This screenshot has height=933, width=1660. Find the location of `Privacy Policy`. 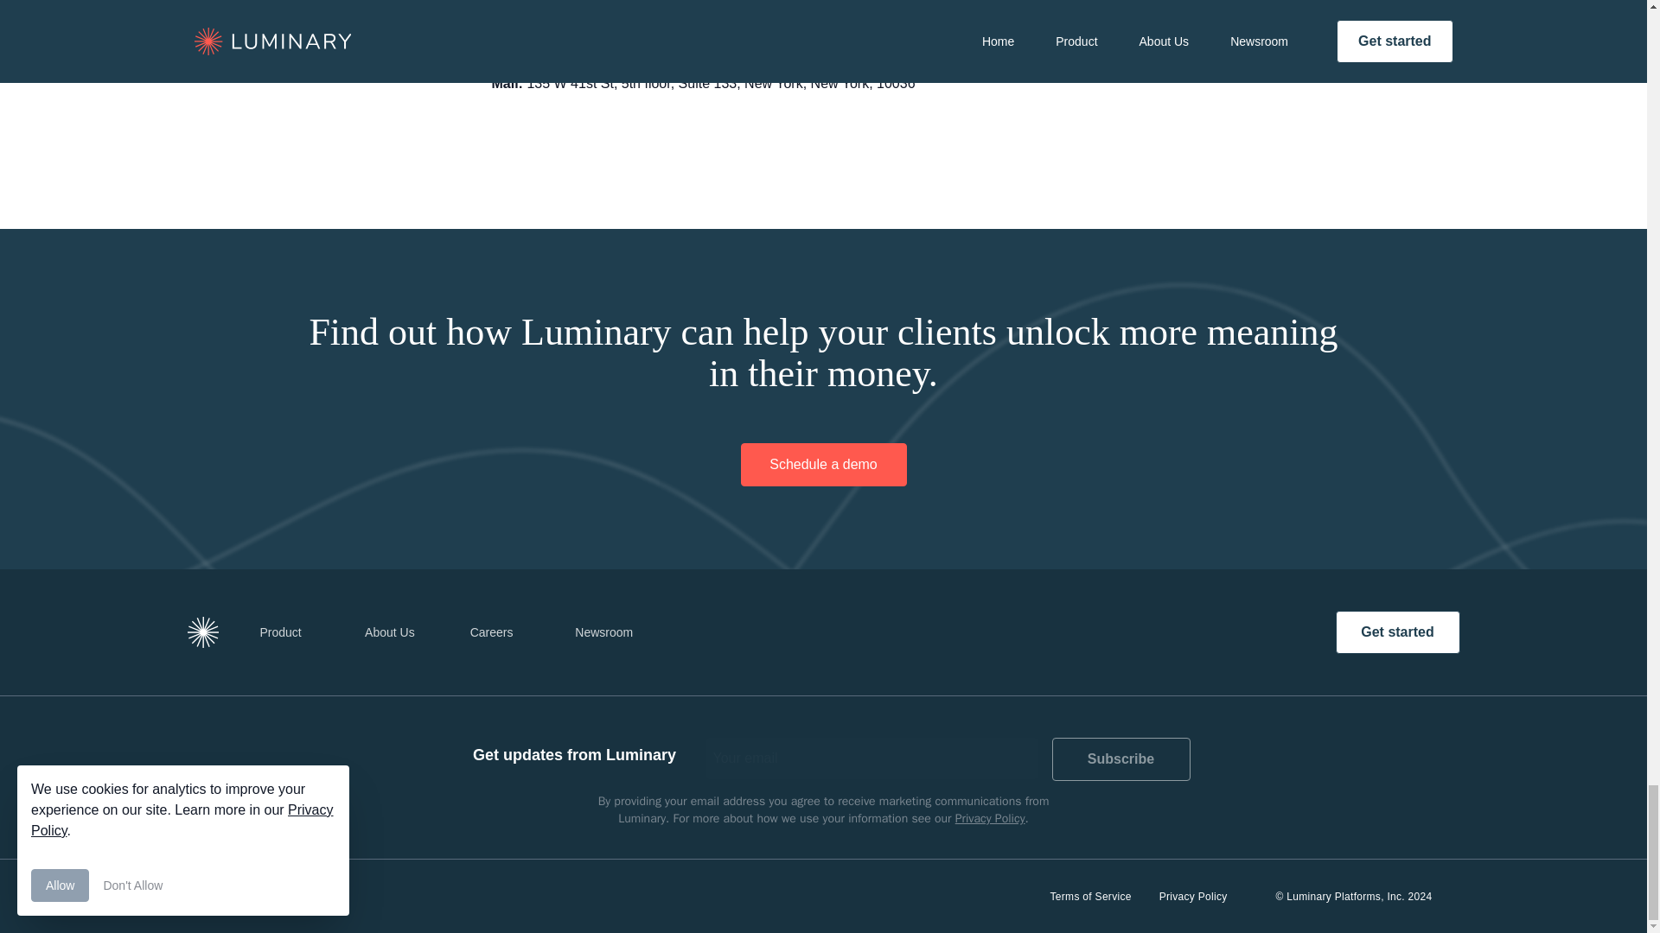

Privacy Policy is located at coordinates (991, 817).